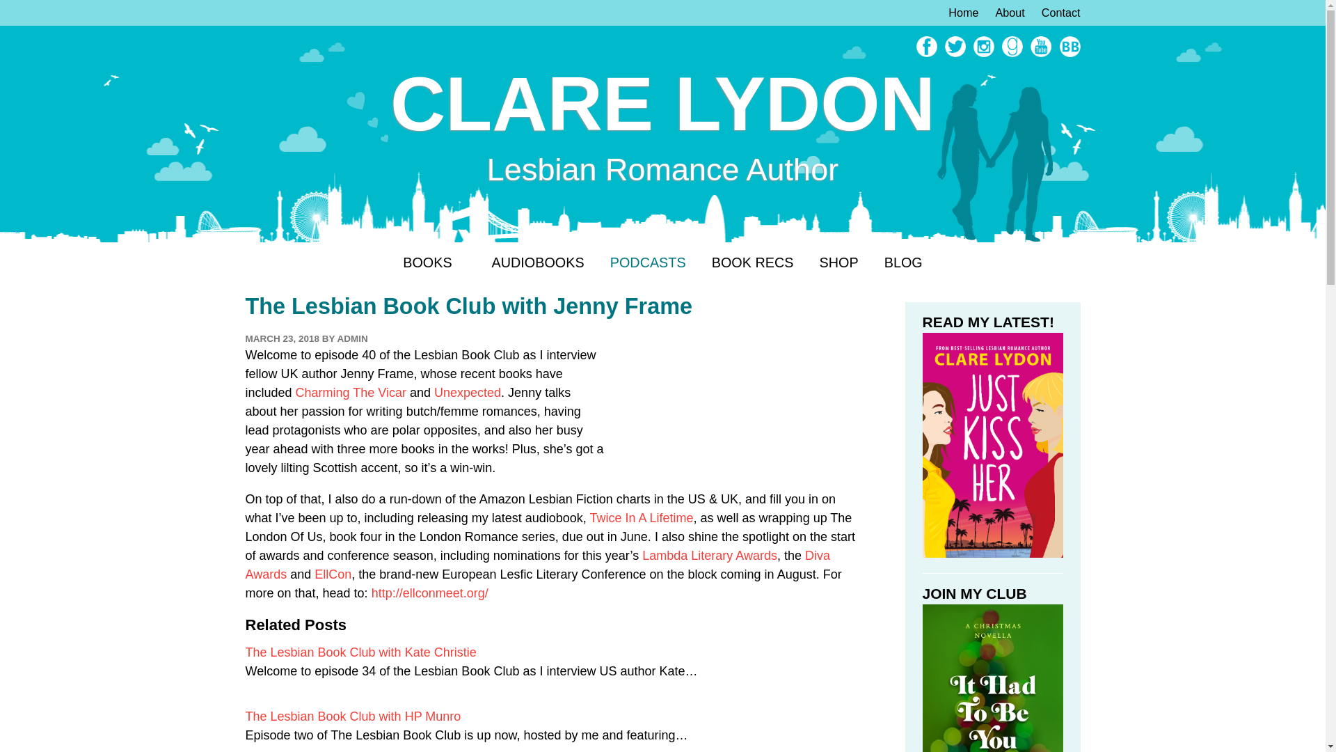 The height and width of the screenshot is (752, 1336). Describe the element at coordinates (1067, 53) in the screenshot. I see `Bookbub - opens in a new window` at that location.